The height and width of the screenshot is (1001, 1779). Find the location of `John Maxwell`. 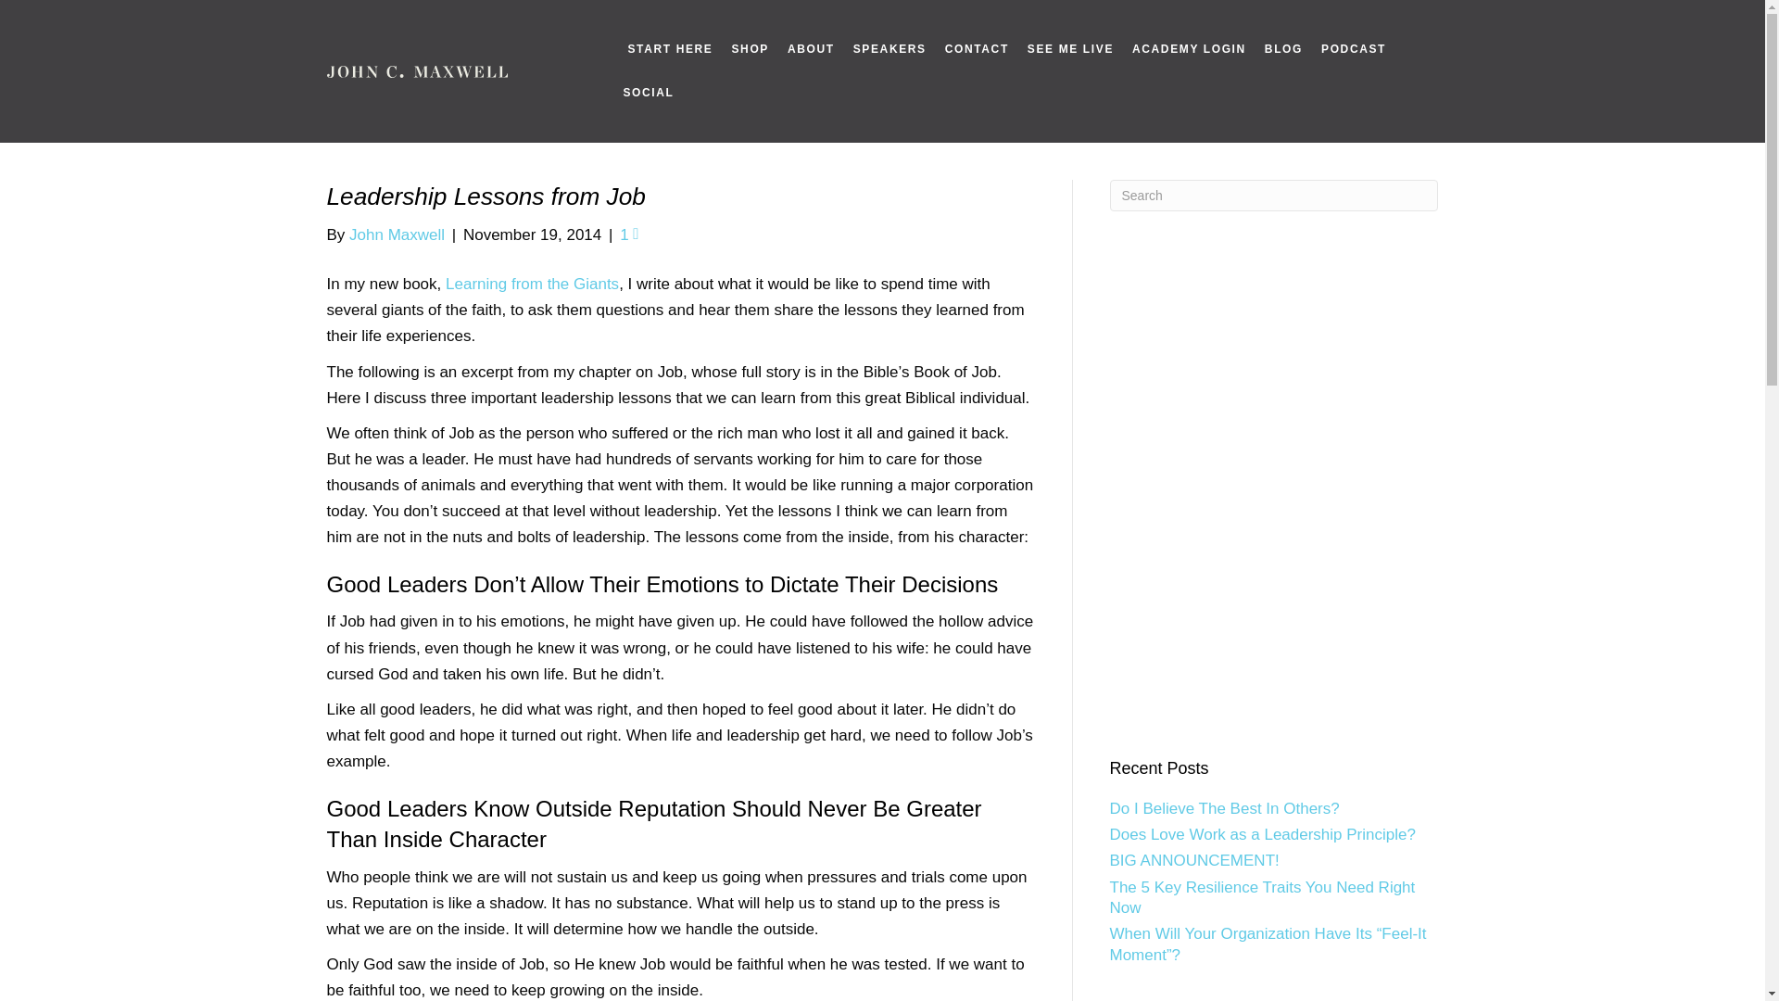

John Maxwell is located at coordinates (397, 235).